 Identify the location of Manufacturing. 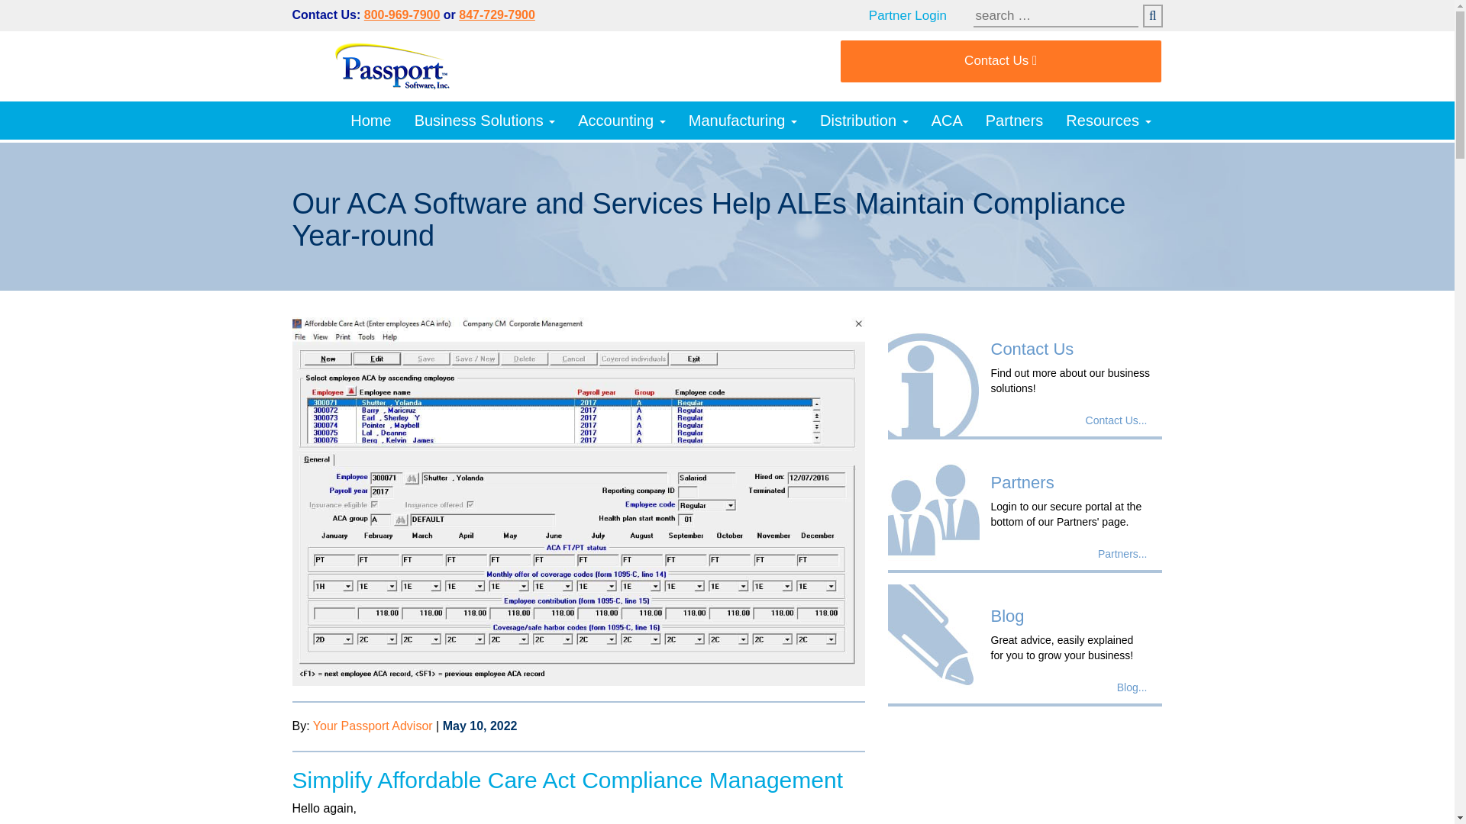
(743, 120).